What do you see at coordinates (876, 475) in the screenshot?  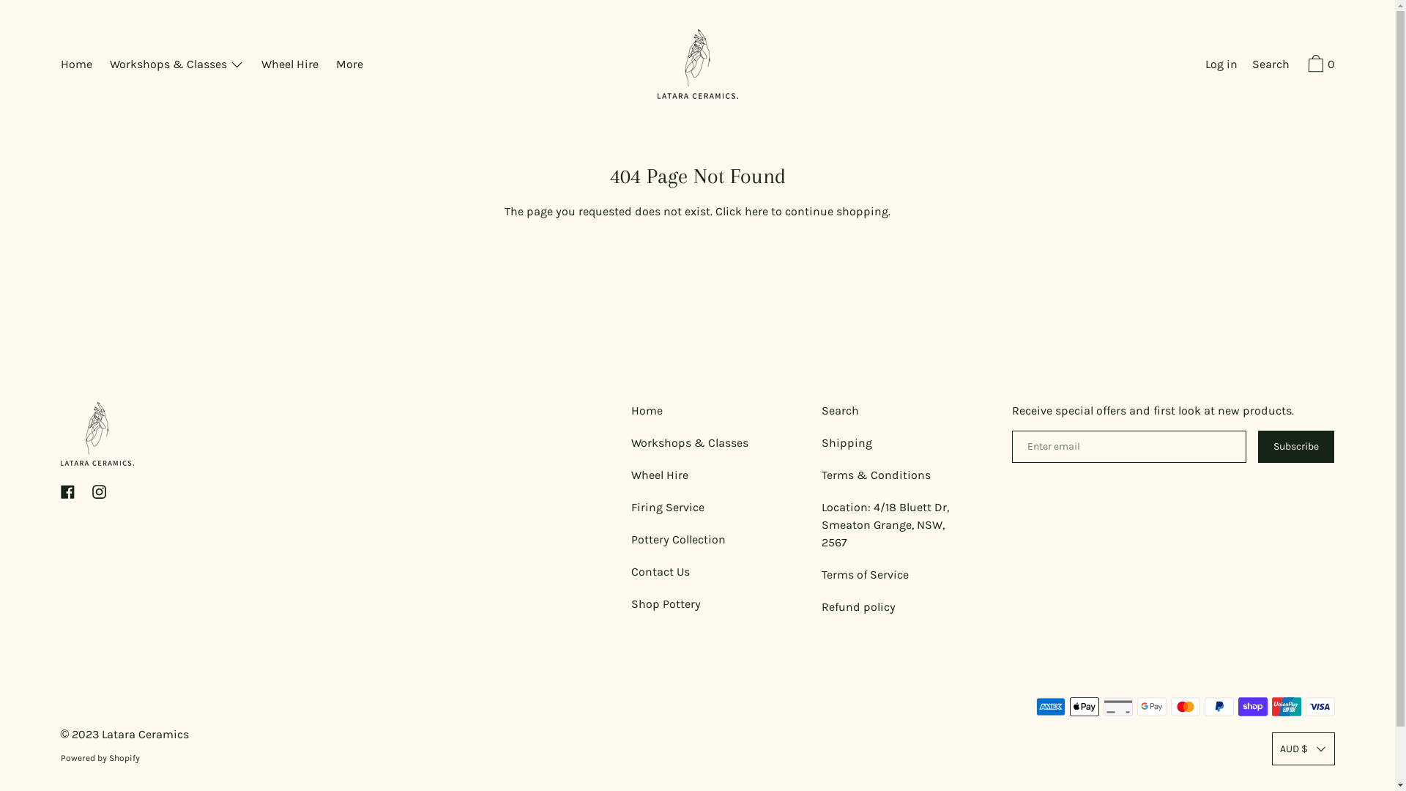 I see `Terms & Conditions` at bounding box center [876, 475].